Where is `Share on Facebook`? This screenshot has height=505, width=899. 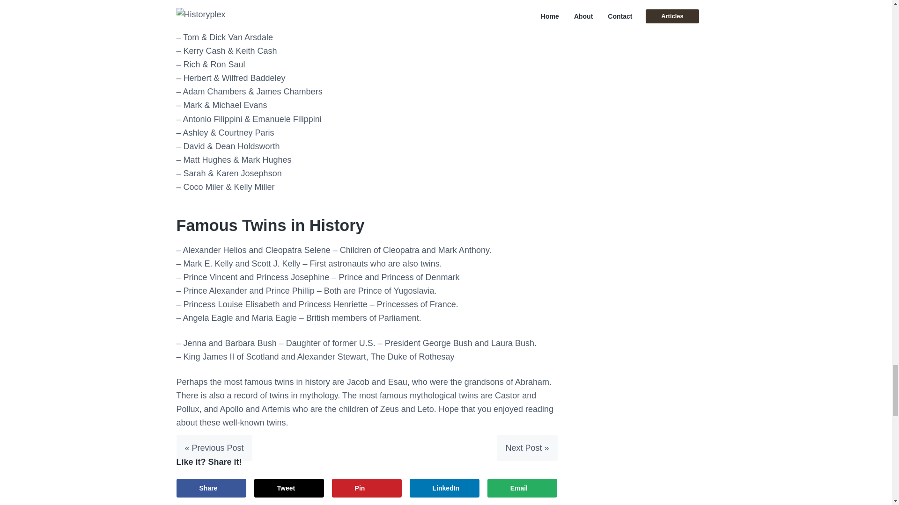
Share on Facebook is located at coordinates (211, 488).